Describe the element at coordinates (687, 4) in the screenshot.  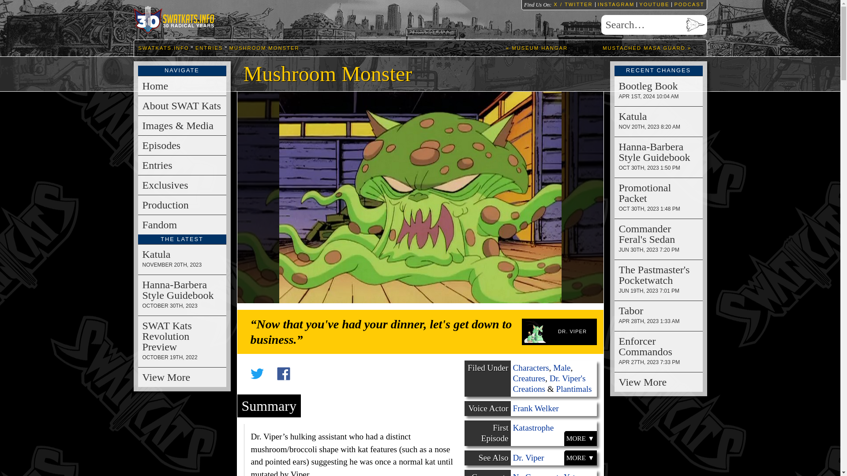
I see `Podcast` at that location.